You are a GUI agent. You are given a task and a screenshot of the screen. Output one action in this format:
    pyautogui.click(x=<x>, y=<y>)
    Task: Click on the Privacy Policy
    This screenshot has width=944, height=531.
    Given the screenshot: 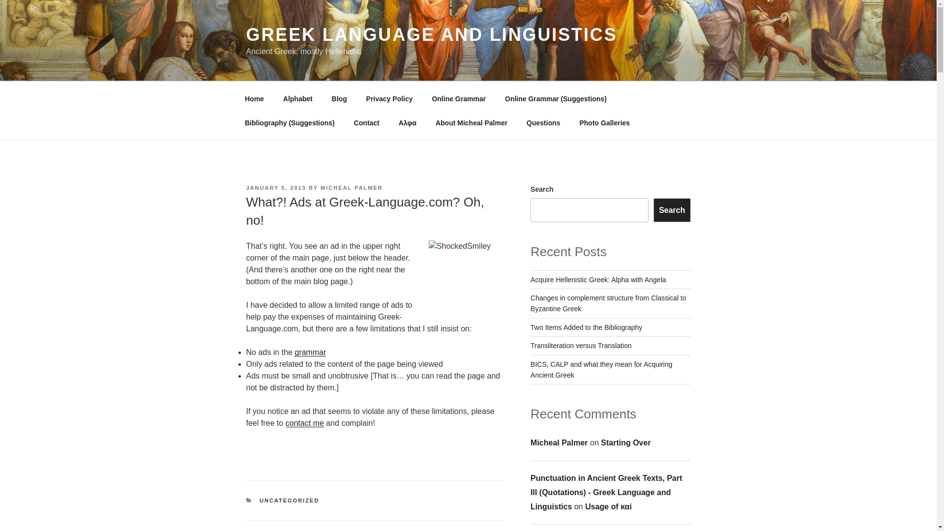 What is the action you would take?
    pyautogui.click(x=389, y=98)
    